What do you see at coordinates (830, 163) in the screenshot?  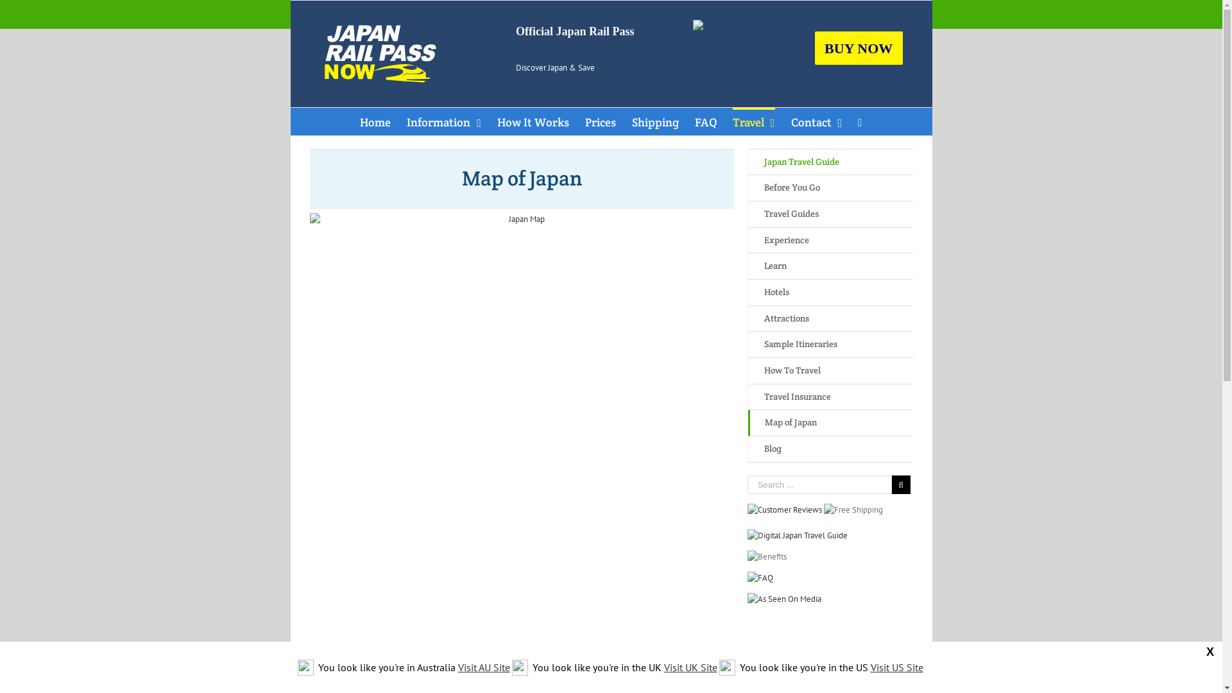 I see `Japan Travel Guide` at bounding box center [830, 163].